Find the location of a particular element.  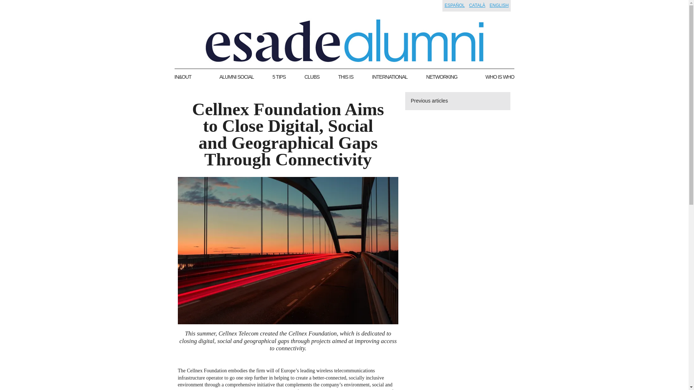

ESADE Alumni Magazine is located at coordinates (344, 40).